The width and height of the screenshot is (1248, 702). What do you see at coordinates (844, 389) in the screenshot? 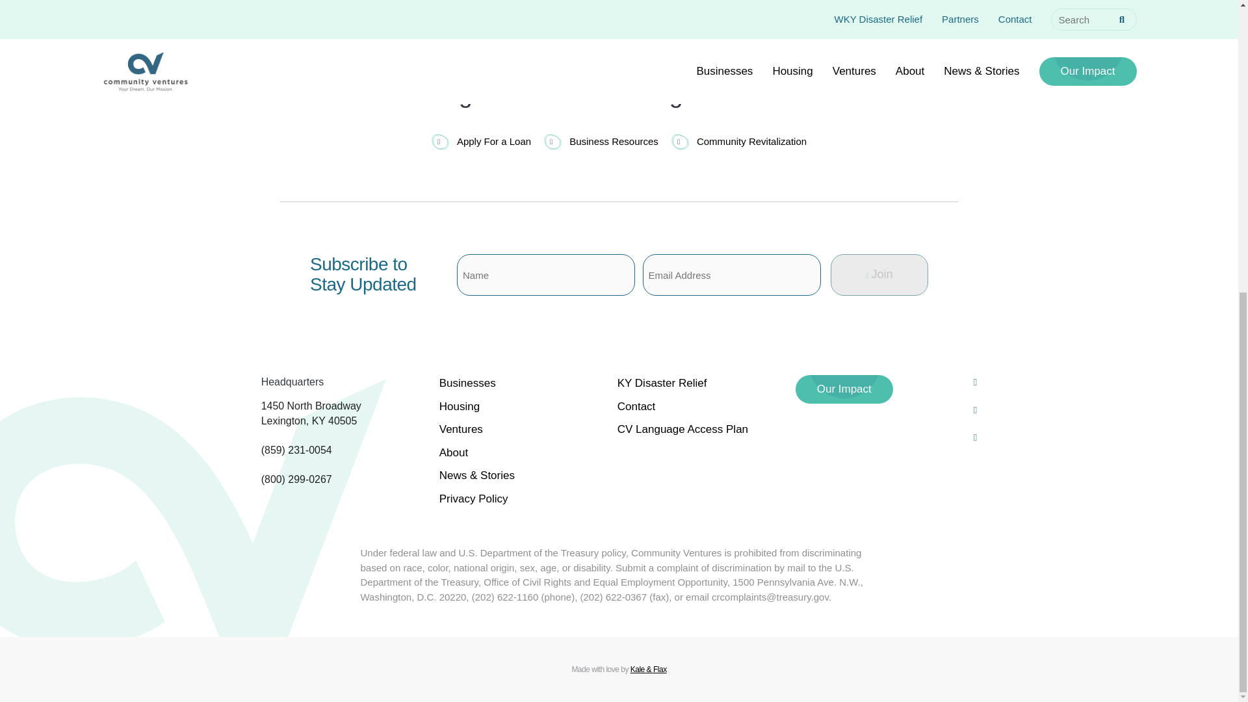
I see `Our Impact` at bounding box center [844, 389].